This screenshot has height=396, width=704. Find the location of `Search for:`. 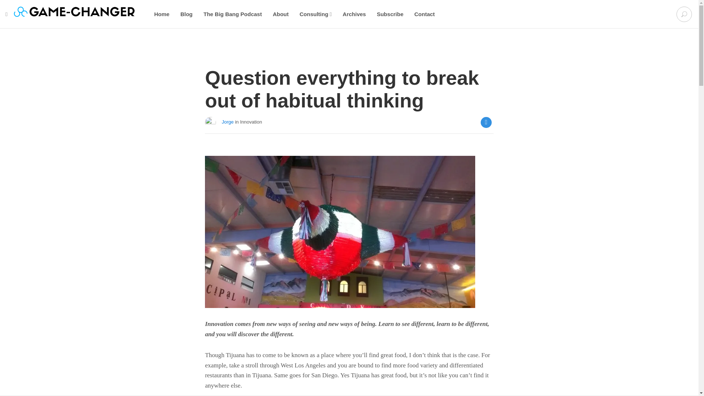

Search for: is located at coordinates (684, 14).